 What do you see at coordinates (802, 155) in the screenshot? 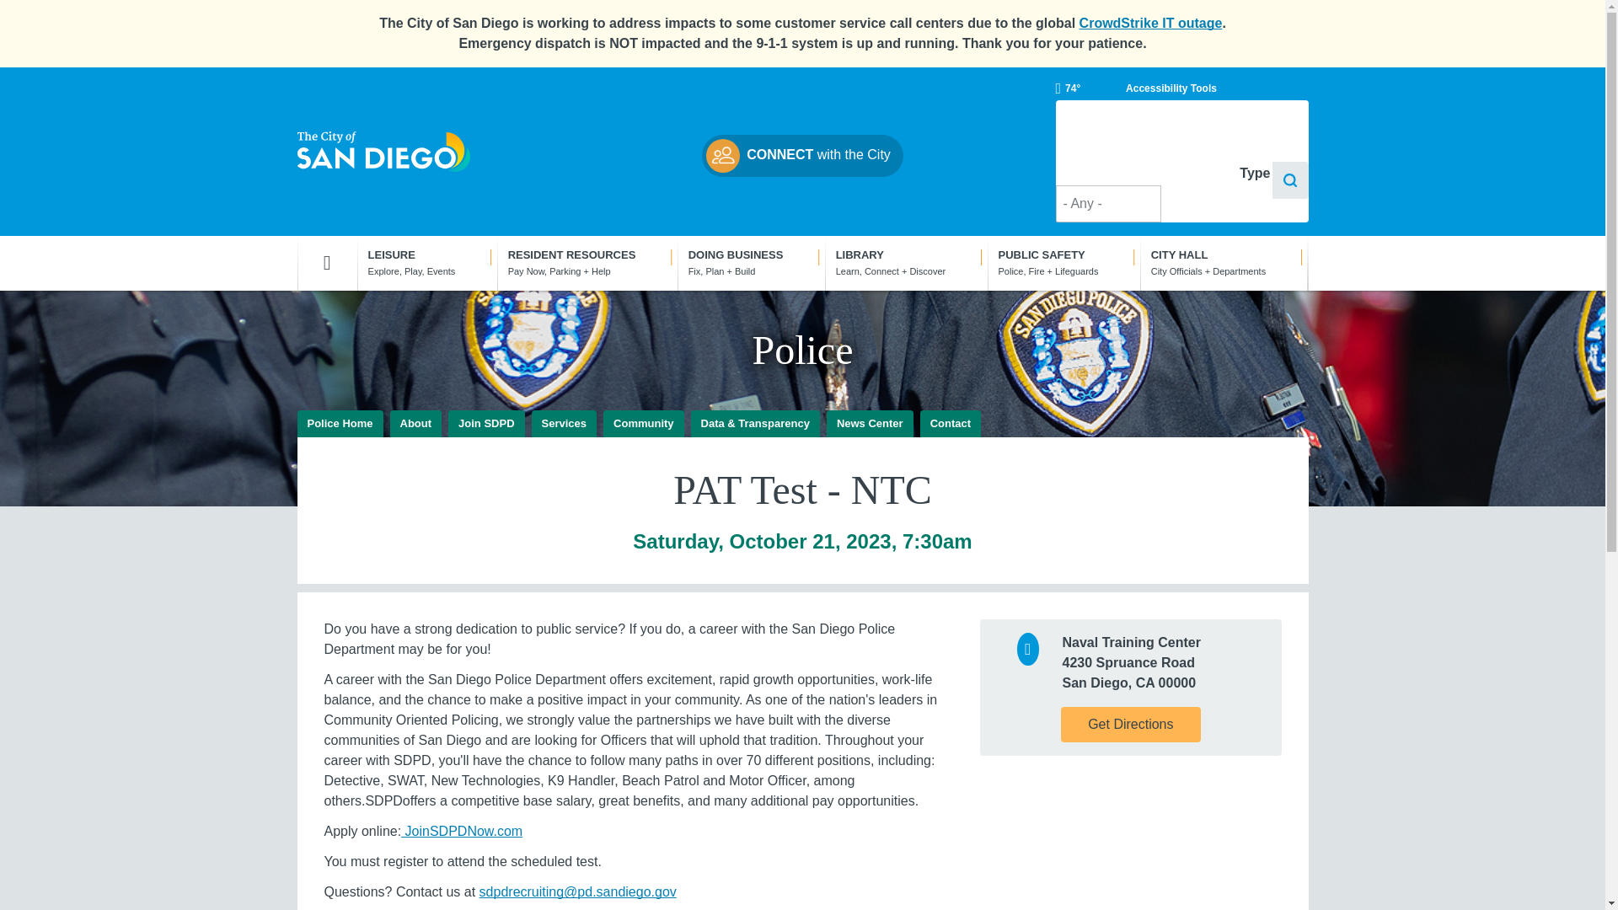
I see `CONNECT with the City` at bounding box center [802, 155].